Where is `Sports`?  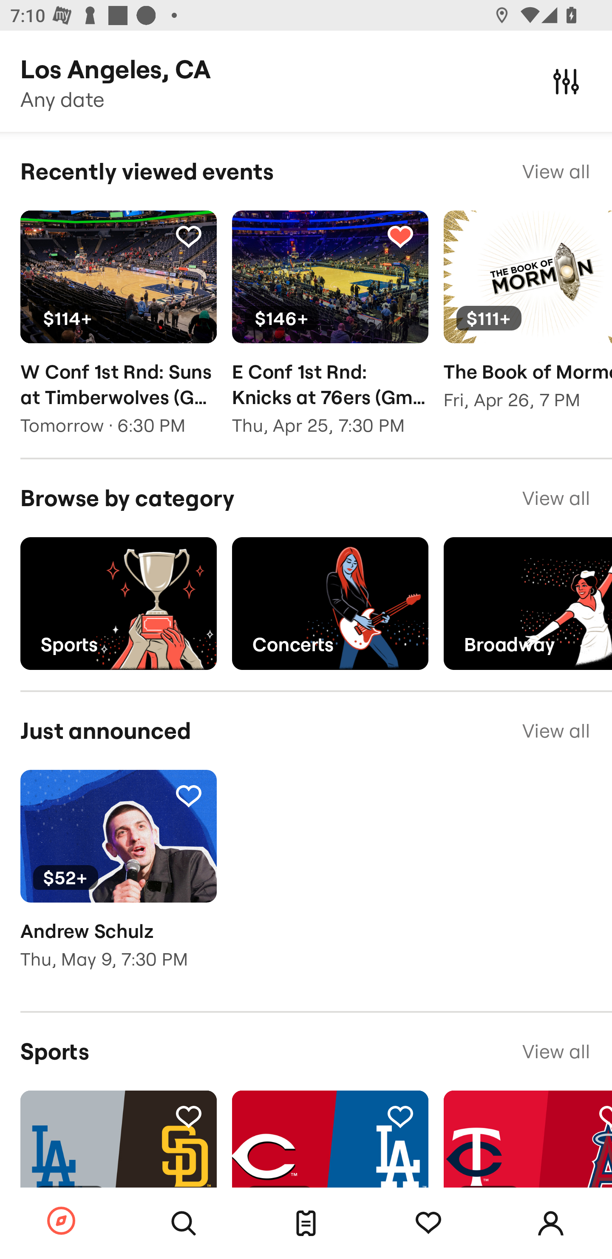
Sports is located at coordinates (118, 603).